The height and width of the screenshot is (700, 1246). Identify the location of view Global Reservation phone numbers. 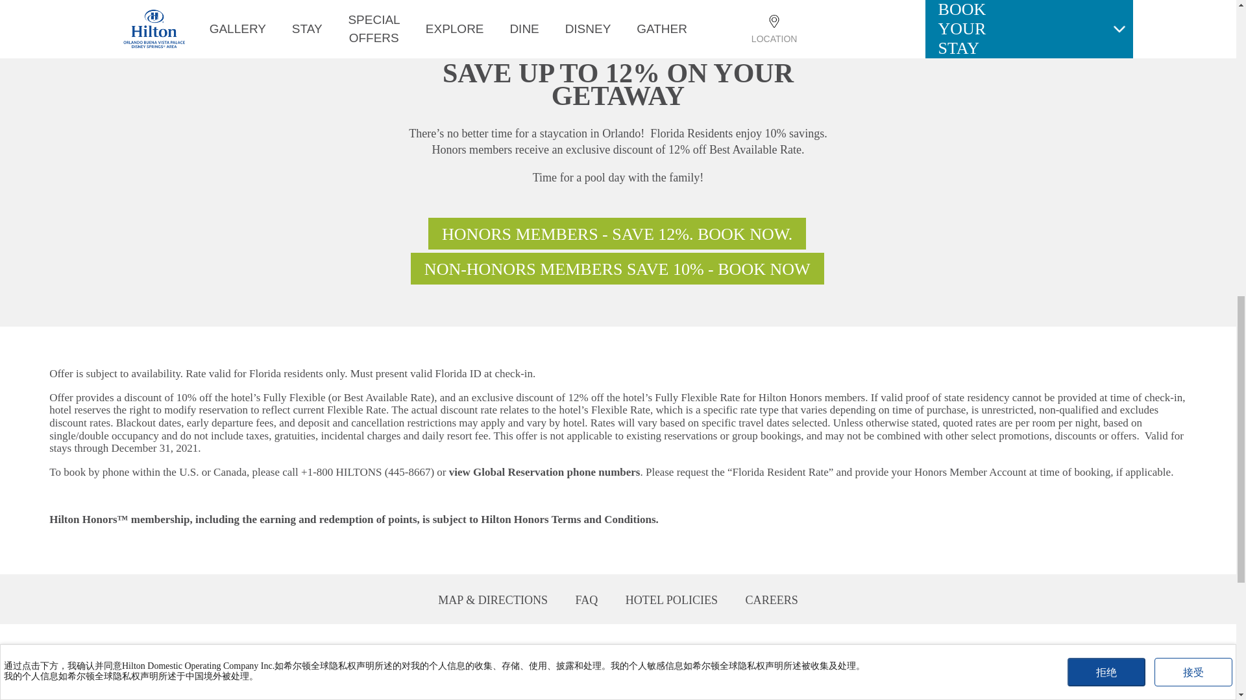
(544, 472).